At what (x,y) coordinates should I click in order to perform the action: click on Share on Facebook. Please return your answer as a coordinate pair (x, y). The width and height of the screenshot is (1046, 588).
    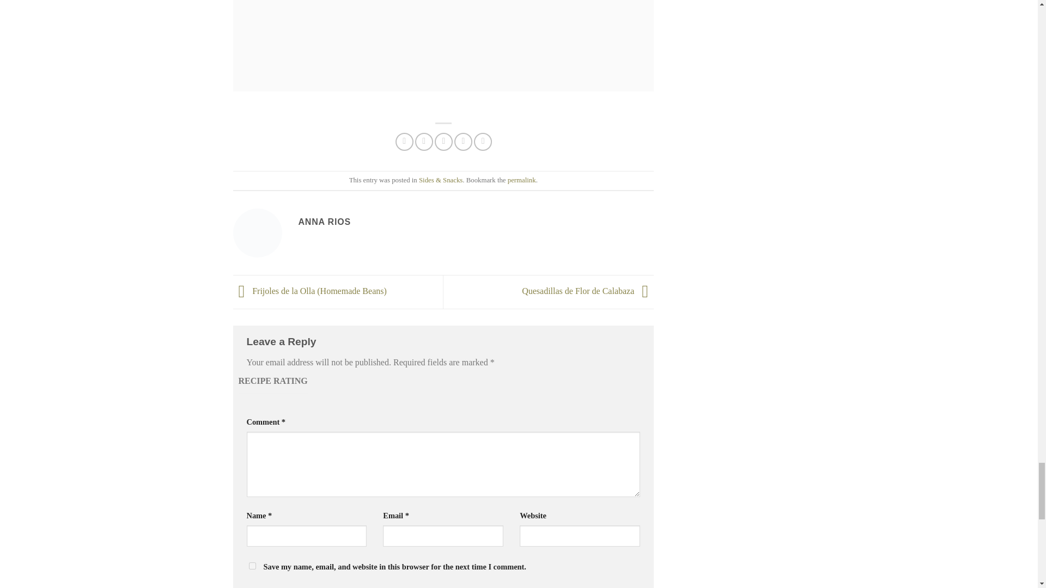
    Looking at the image, I should click on (404, 142).